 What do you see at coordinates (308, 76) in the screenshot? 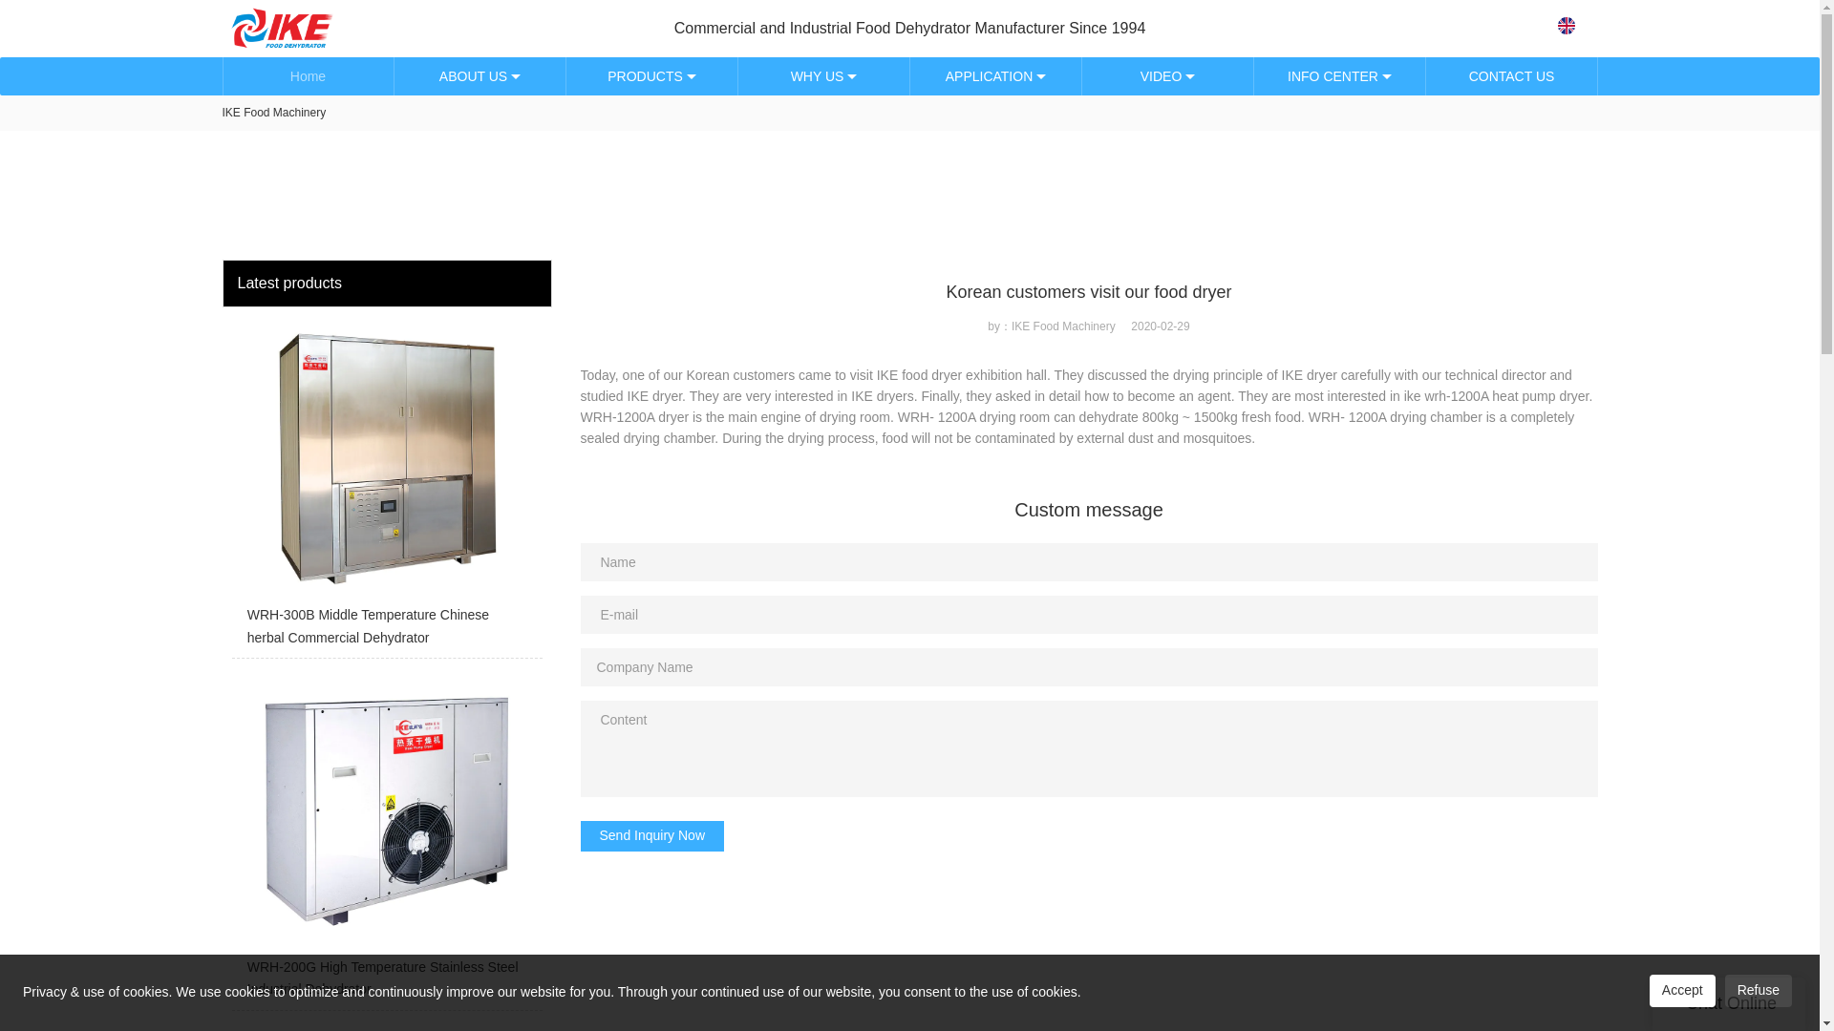
I see `Home` at bounding box center [308, 76].